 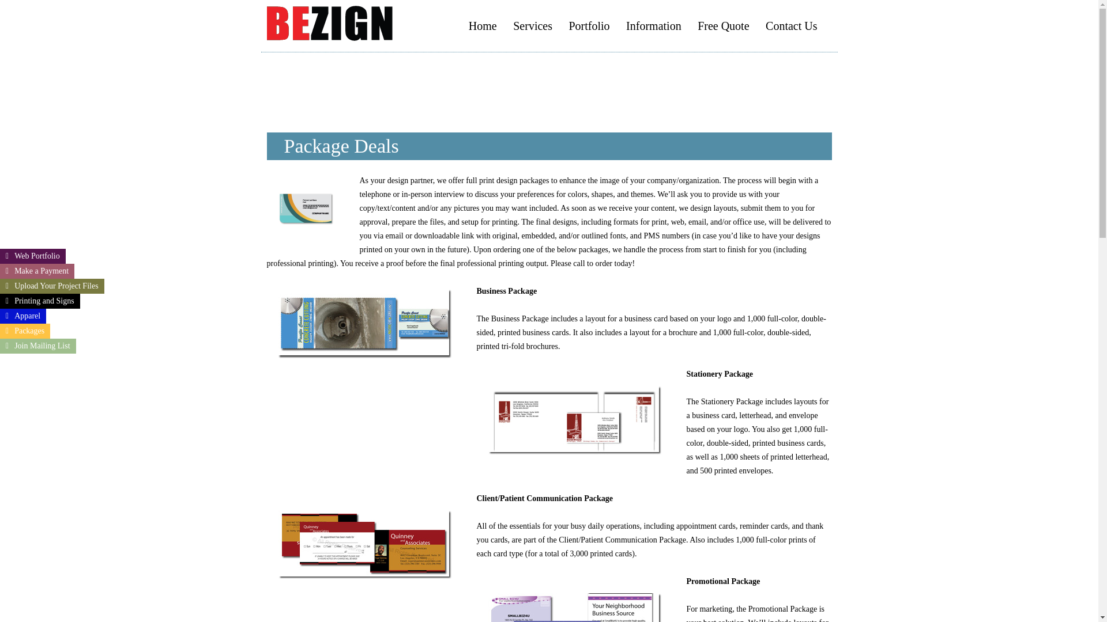 I want to click on Free Quote, so click(x=723, y=25).